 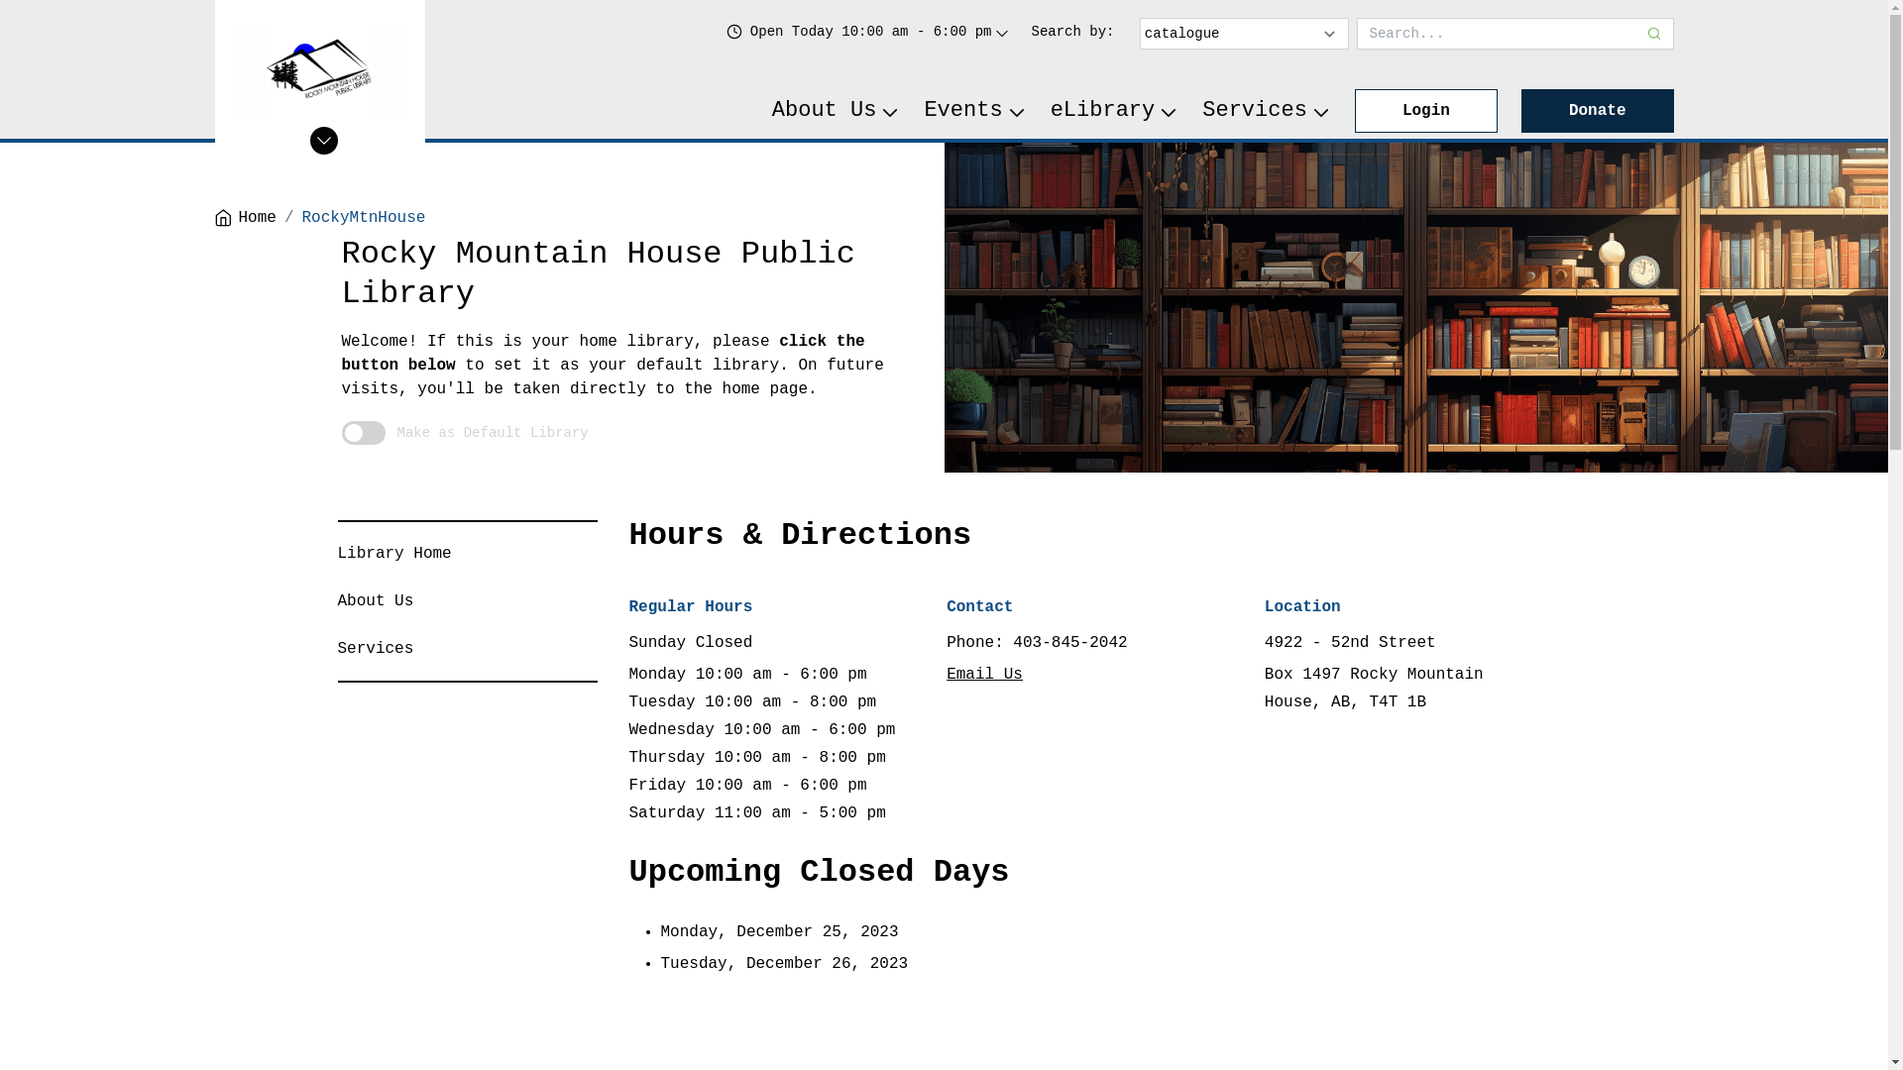 What do you see at coordinates (245, 218) in the screenshot?
I see `Home` at bounding box center [245, 218].